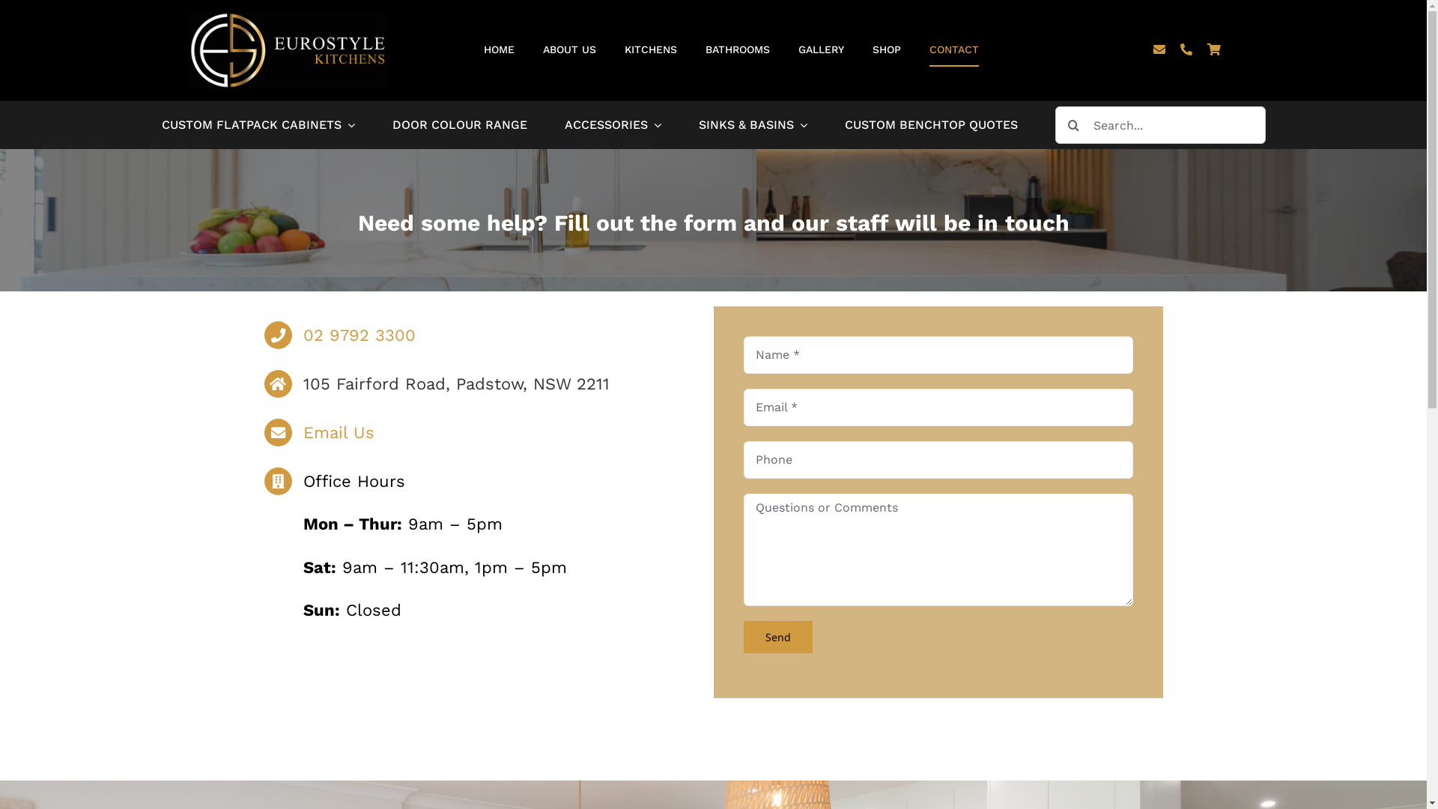  I want to click on CUSTOM BENCHTOP QUOTES, so click(932, 126).